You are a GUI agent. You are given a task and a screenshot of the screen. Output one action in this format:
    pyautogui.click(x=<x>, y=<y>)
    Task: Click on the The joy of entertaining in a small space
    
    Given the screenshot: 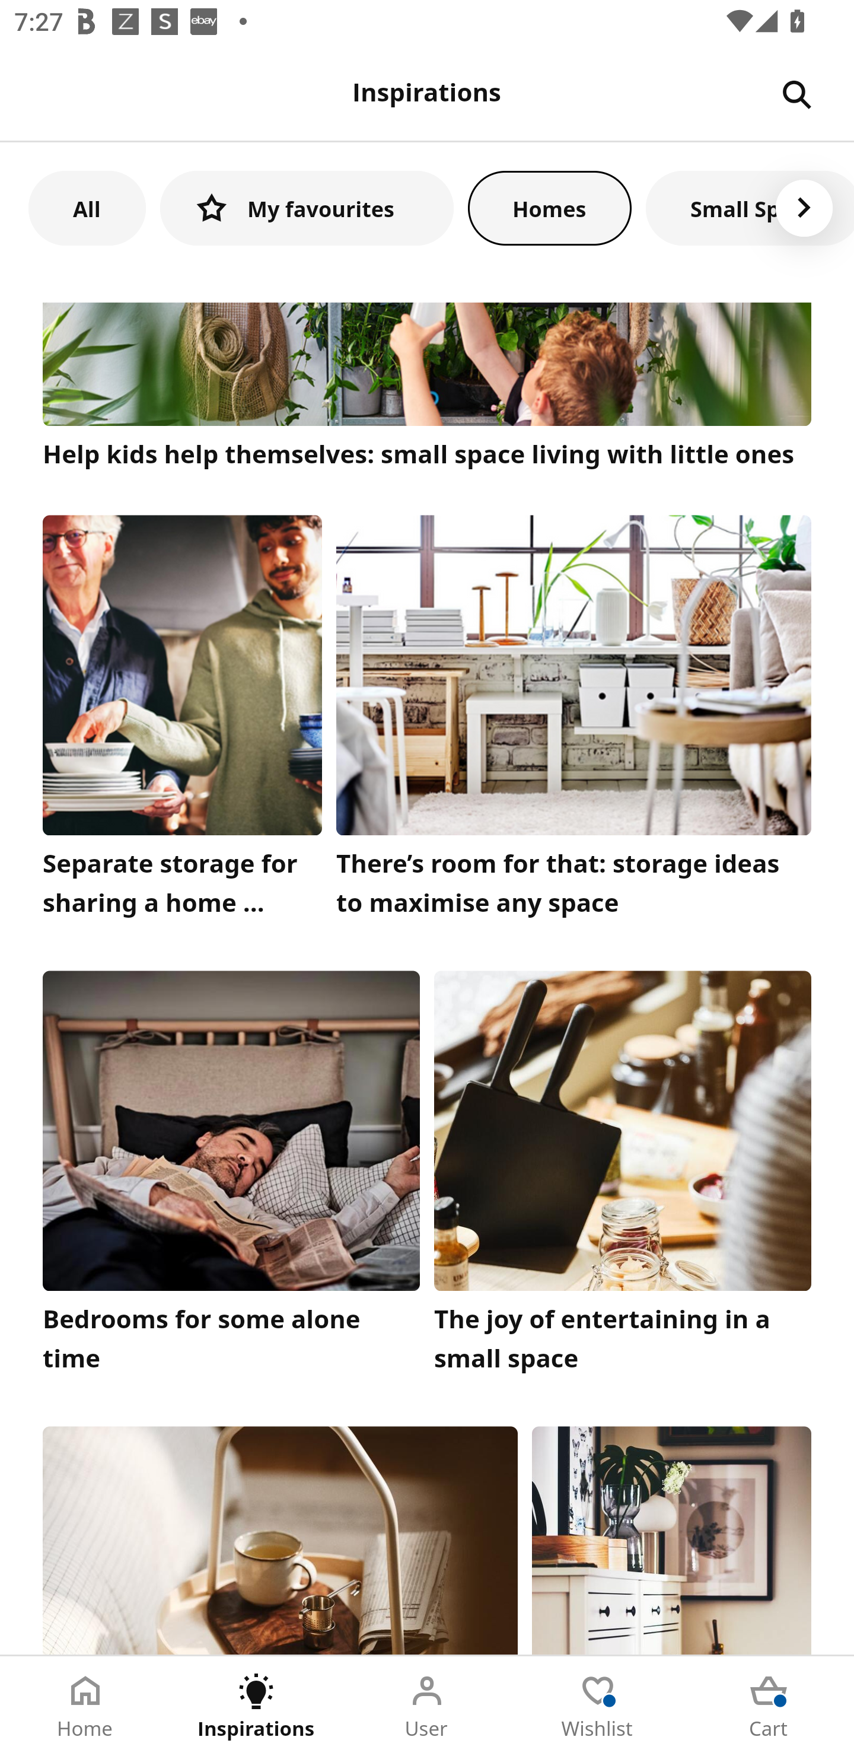 What is the action you would take?
    pyautogui.click(x=623, y=1177)
    